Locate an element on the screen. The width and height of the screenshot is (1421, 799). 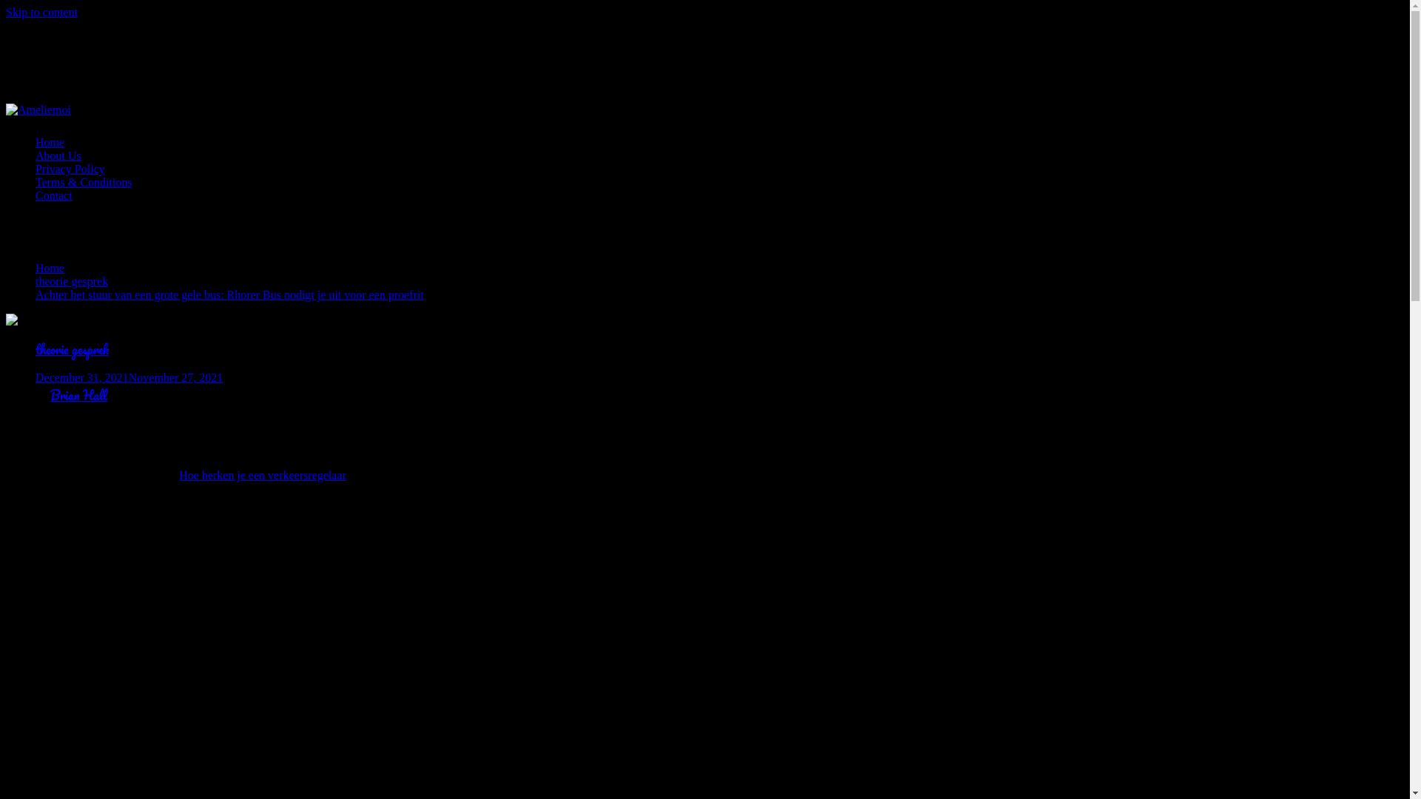
Skip to content is located at coordinates (41, 12).